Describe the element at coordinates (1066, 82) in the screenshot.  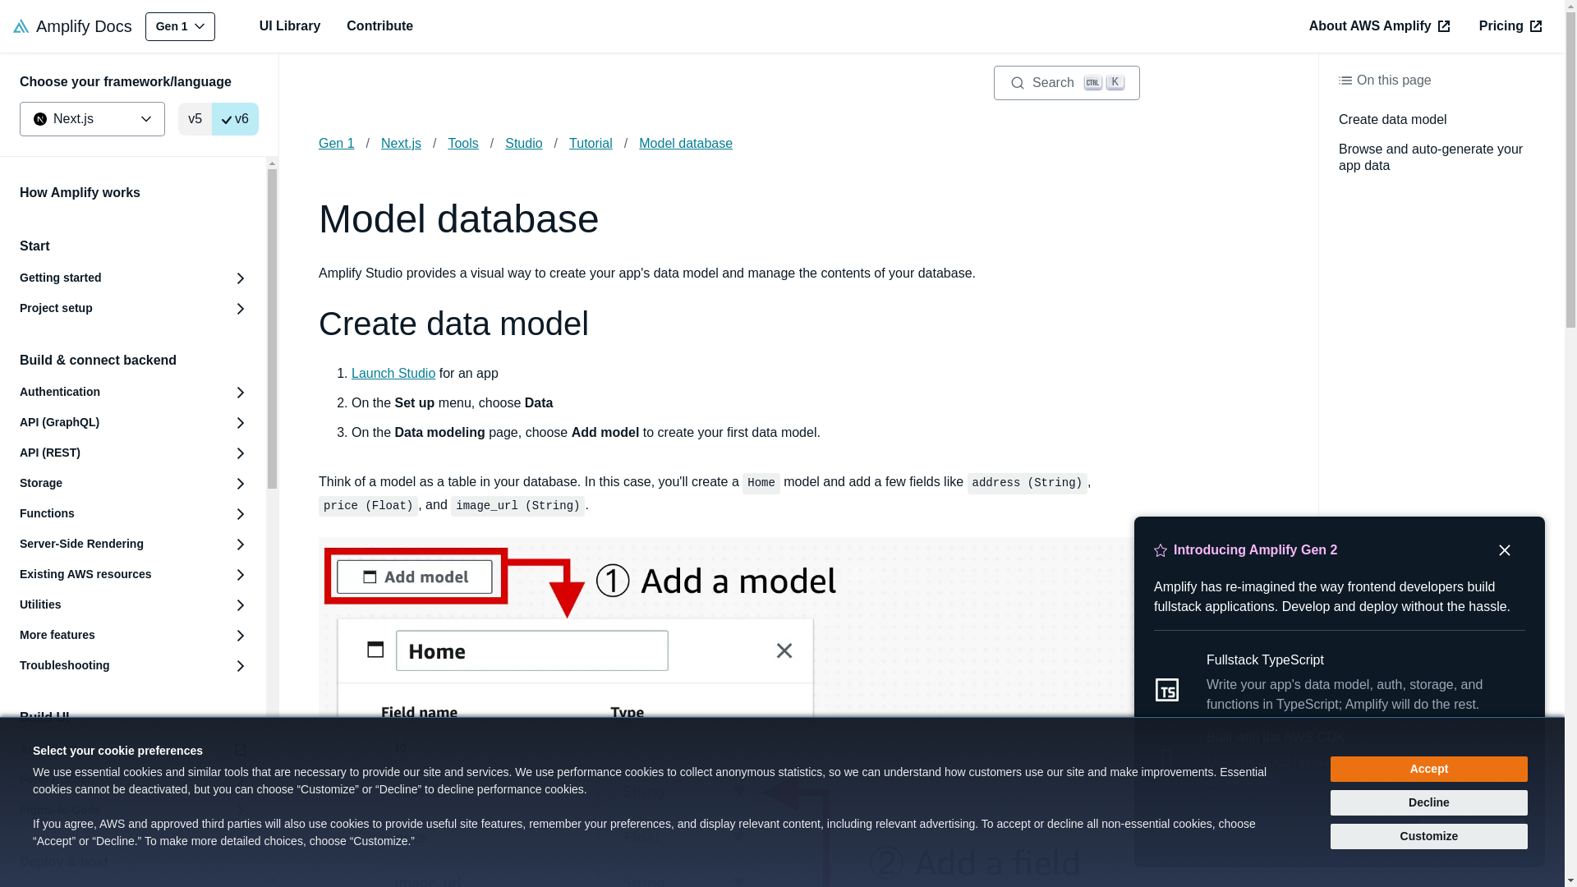
I see `UI Library` at that location.